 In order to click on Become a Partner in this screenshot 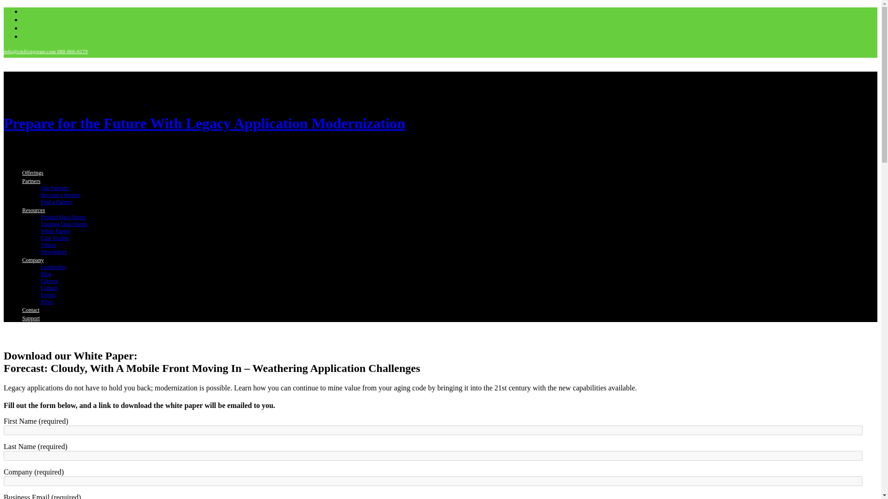, I will do `click(60, 195)`.